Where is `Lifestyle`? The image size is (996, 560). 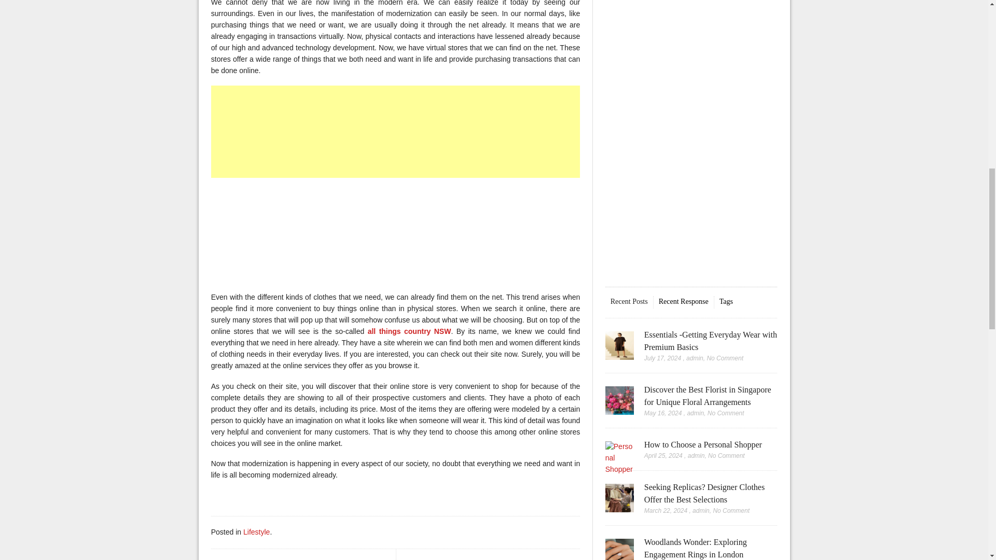
Lifestyle is located at coordinates (256, 532).